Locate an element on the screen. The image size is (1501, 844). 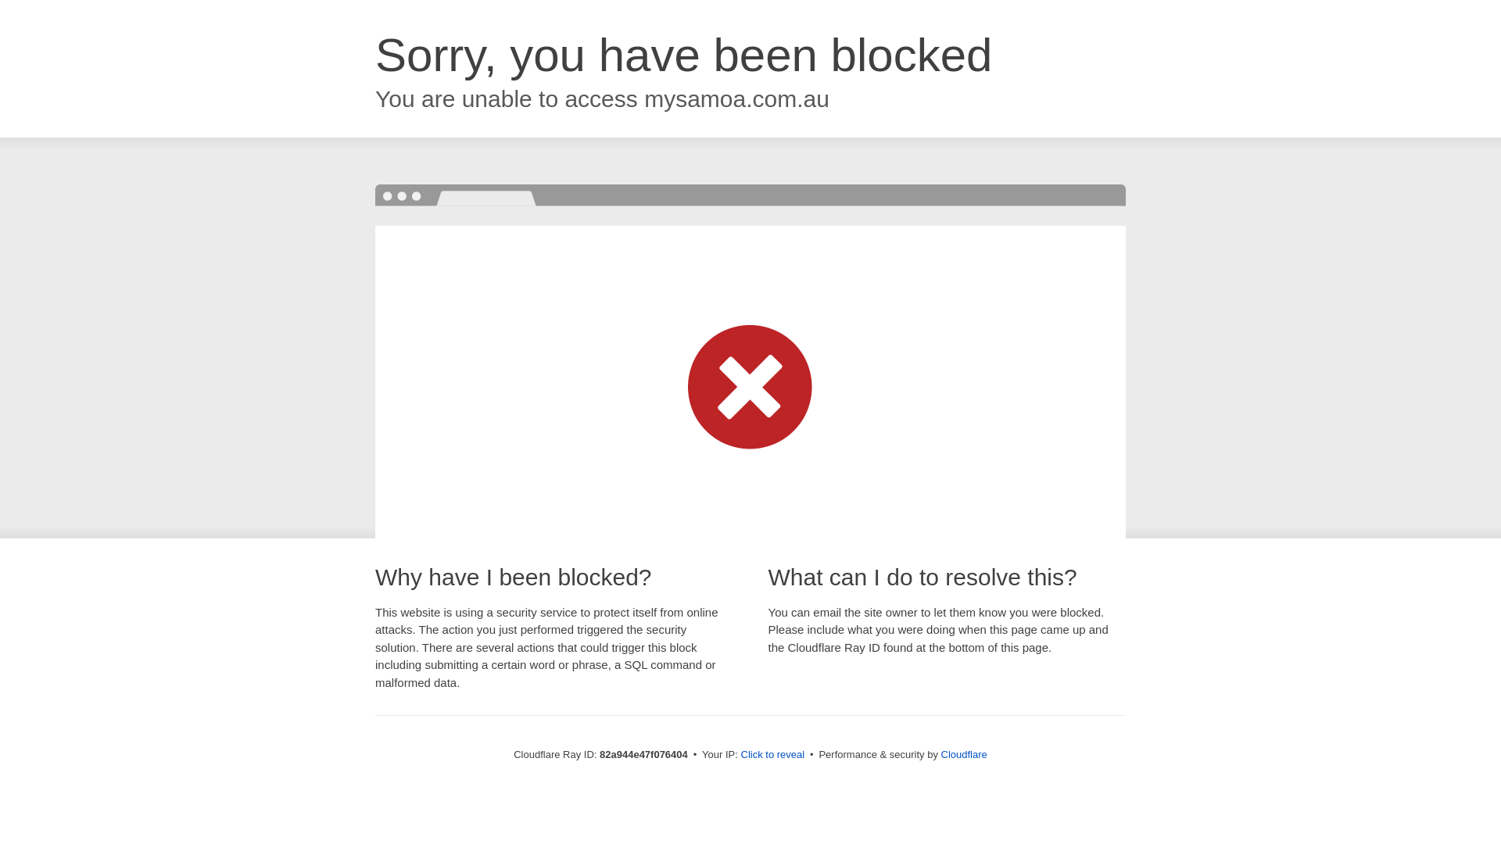
Cloudflare is located at coordinates (965, 755).